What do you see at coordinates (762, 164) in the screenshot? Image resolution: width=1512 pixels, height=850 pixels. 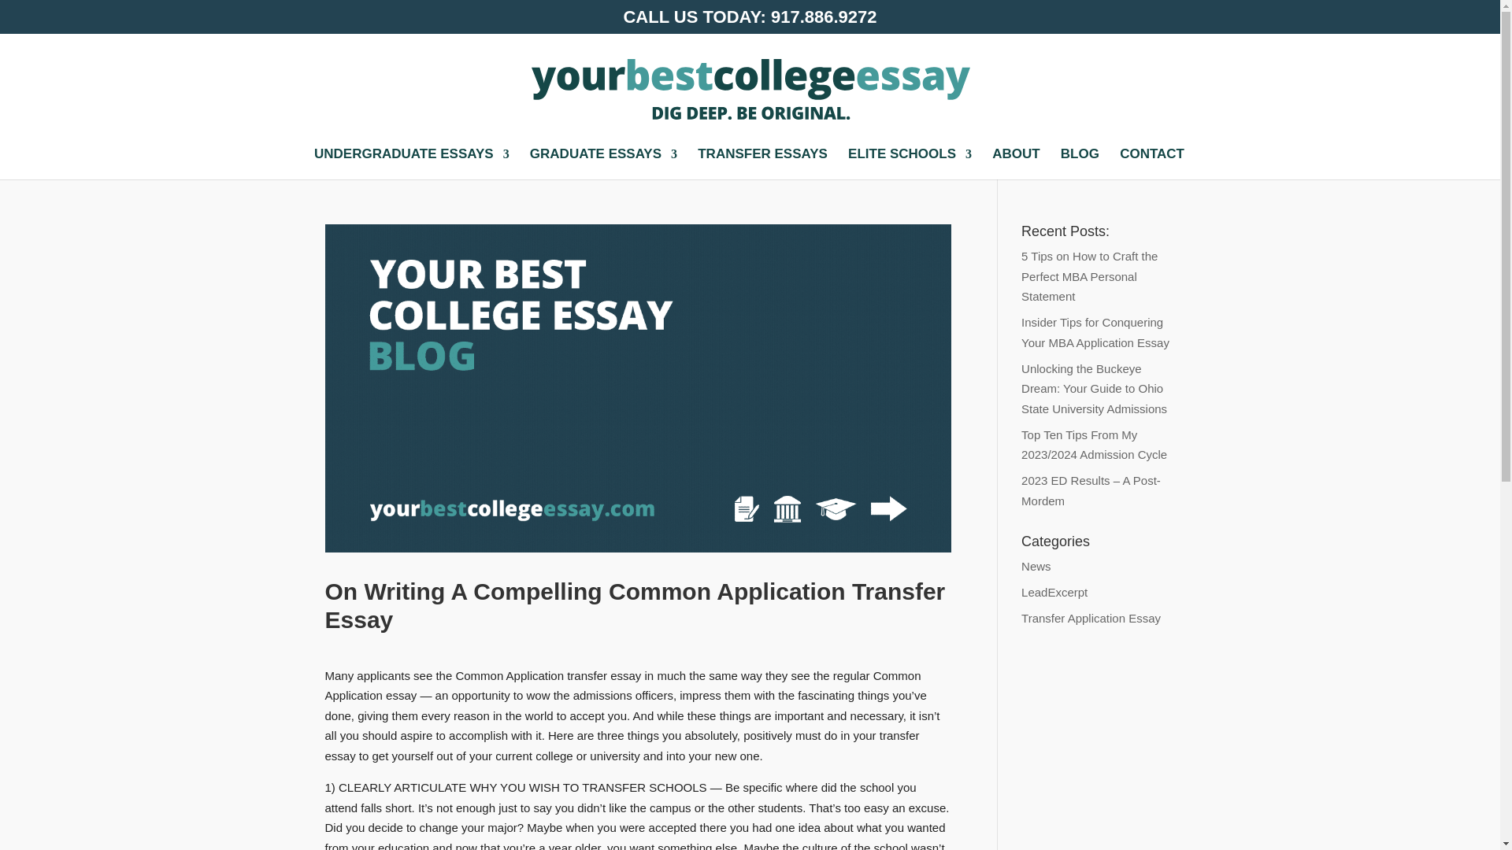 I see `TRANSFER ESSAYS` at bounding box center [762, 164].